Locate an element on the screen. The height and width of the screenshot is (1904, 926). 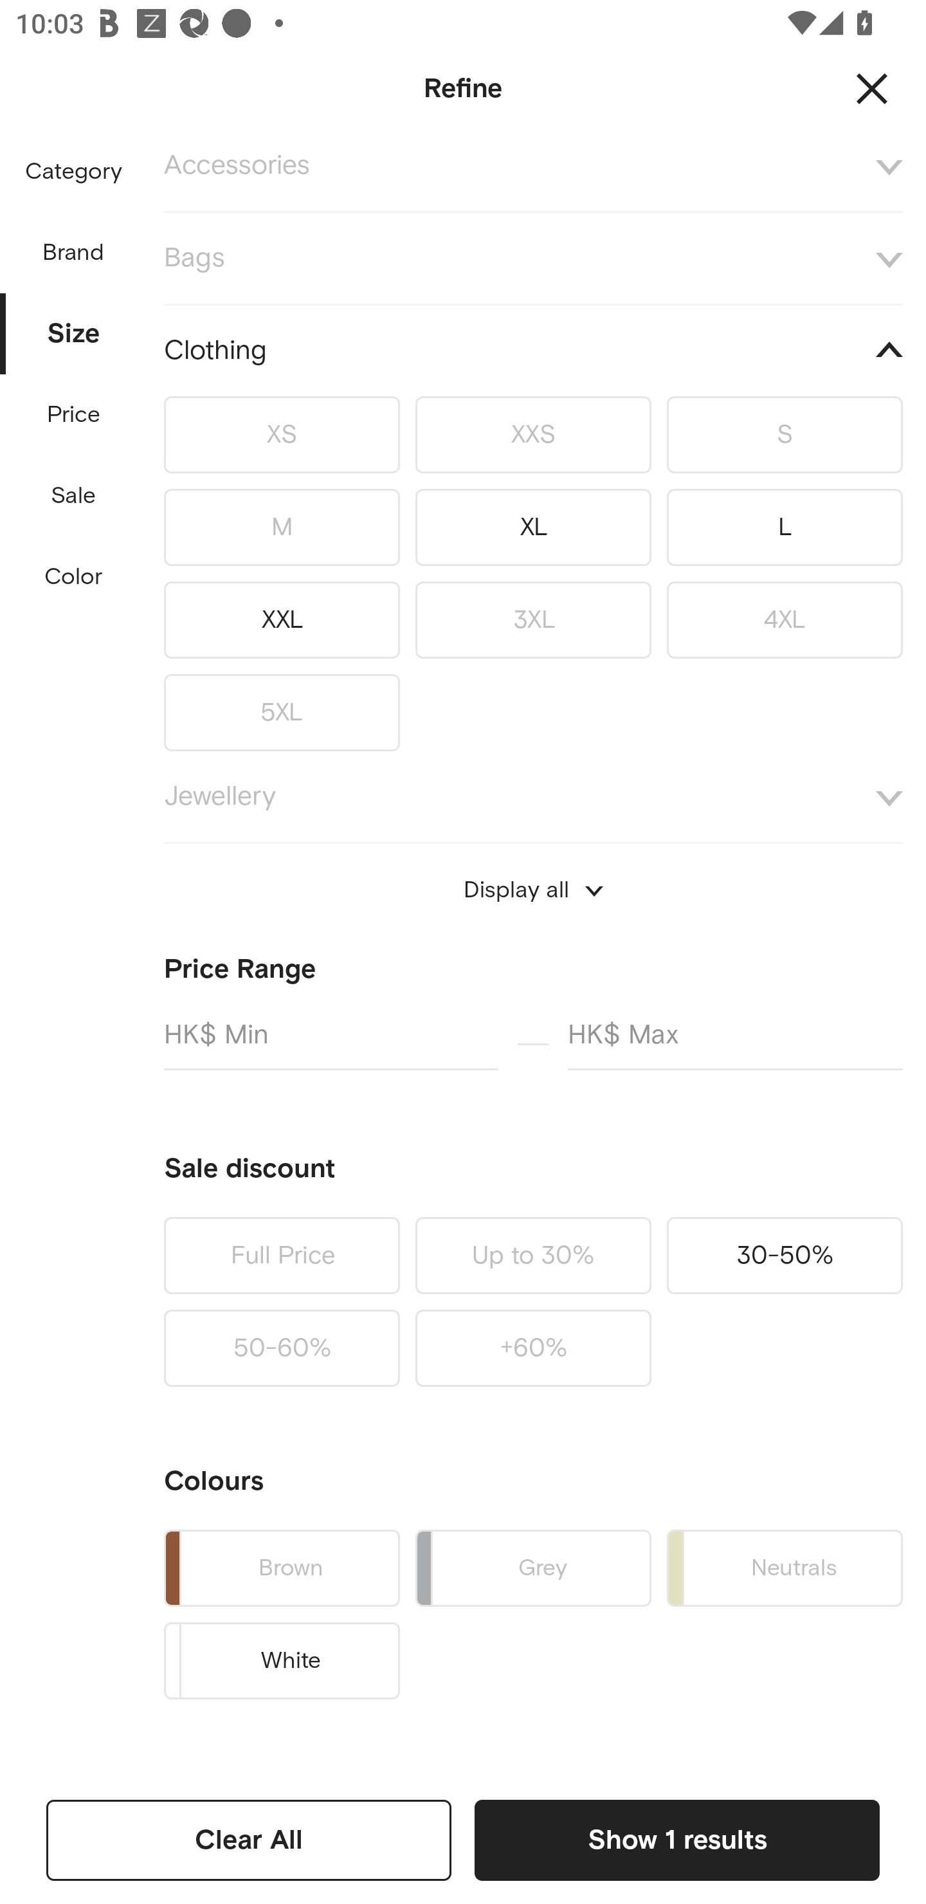
Brand is located at coordinates (74, 247).